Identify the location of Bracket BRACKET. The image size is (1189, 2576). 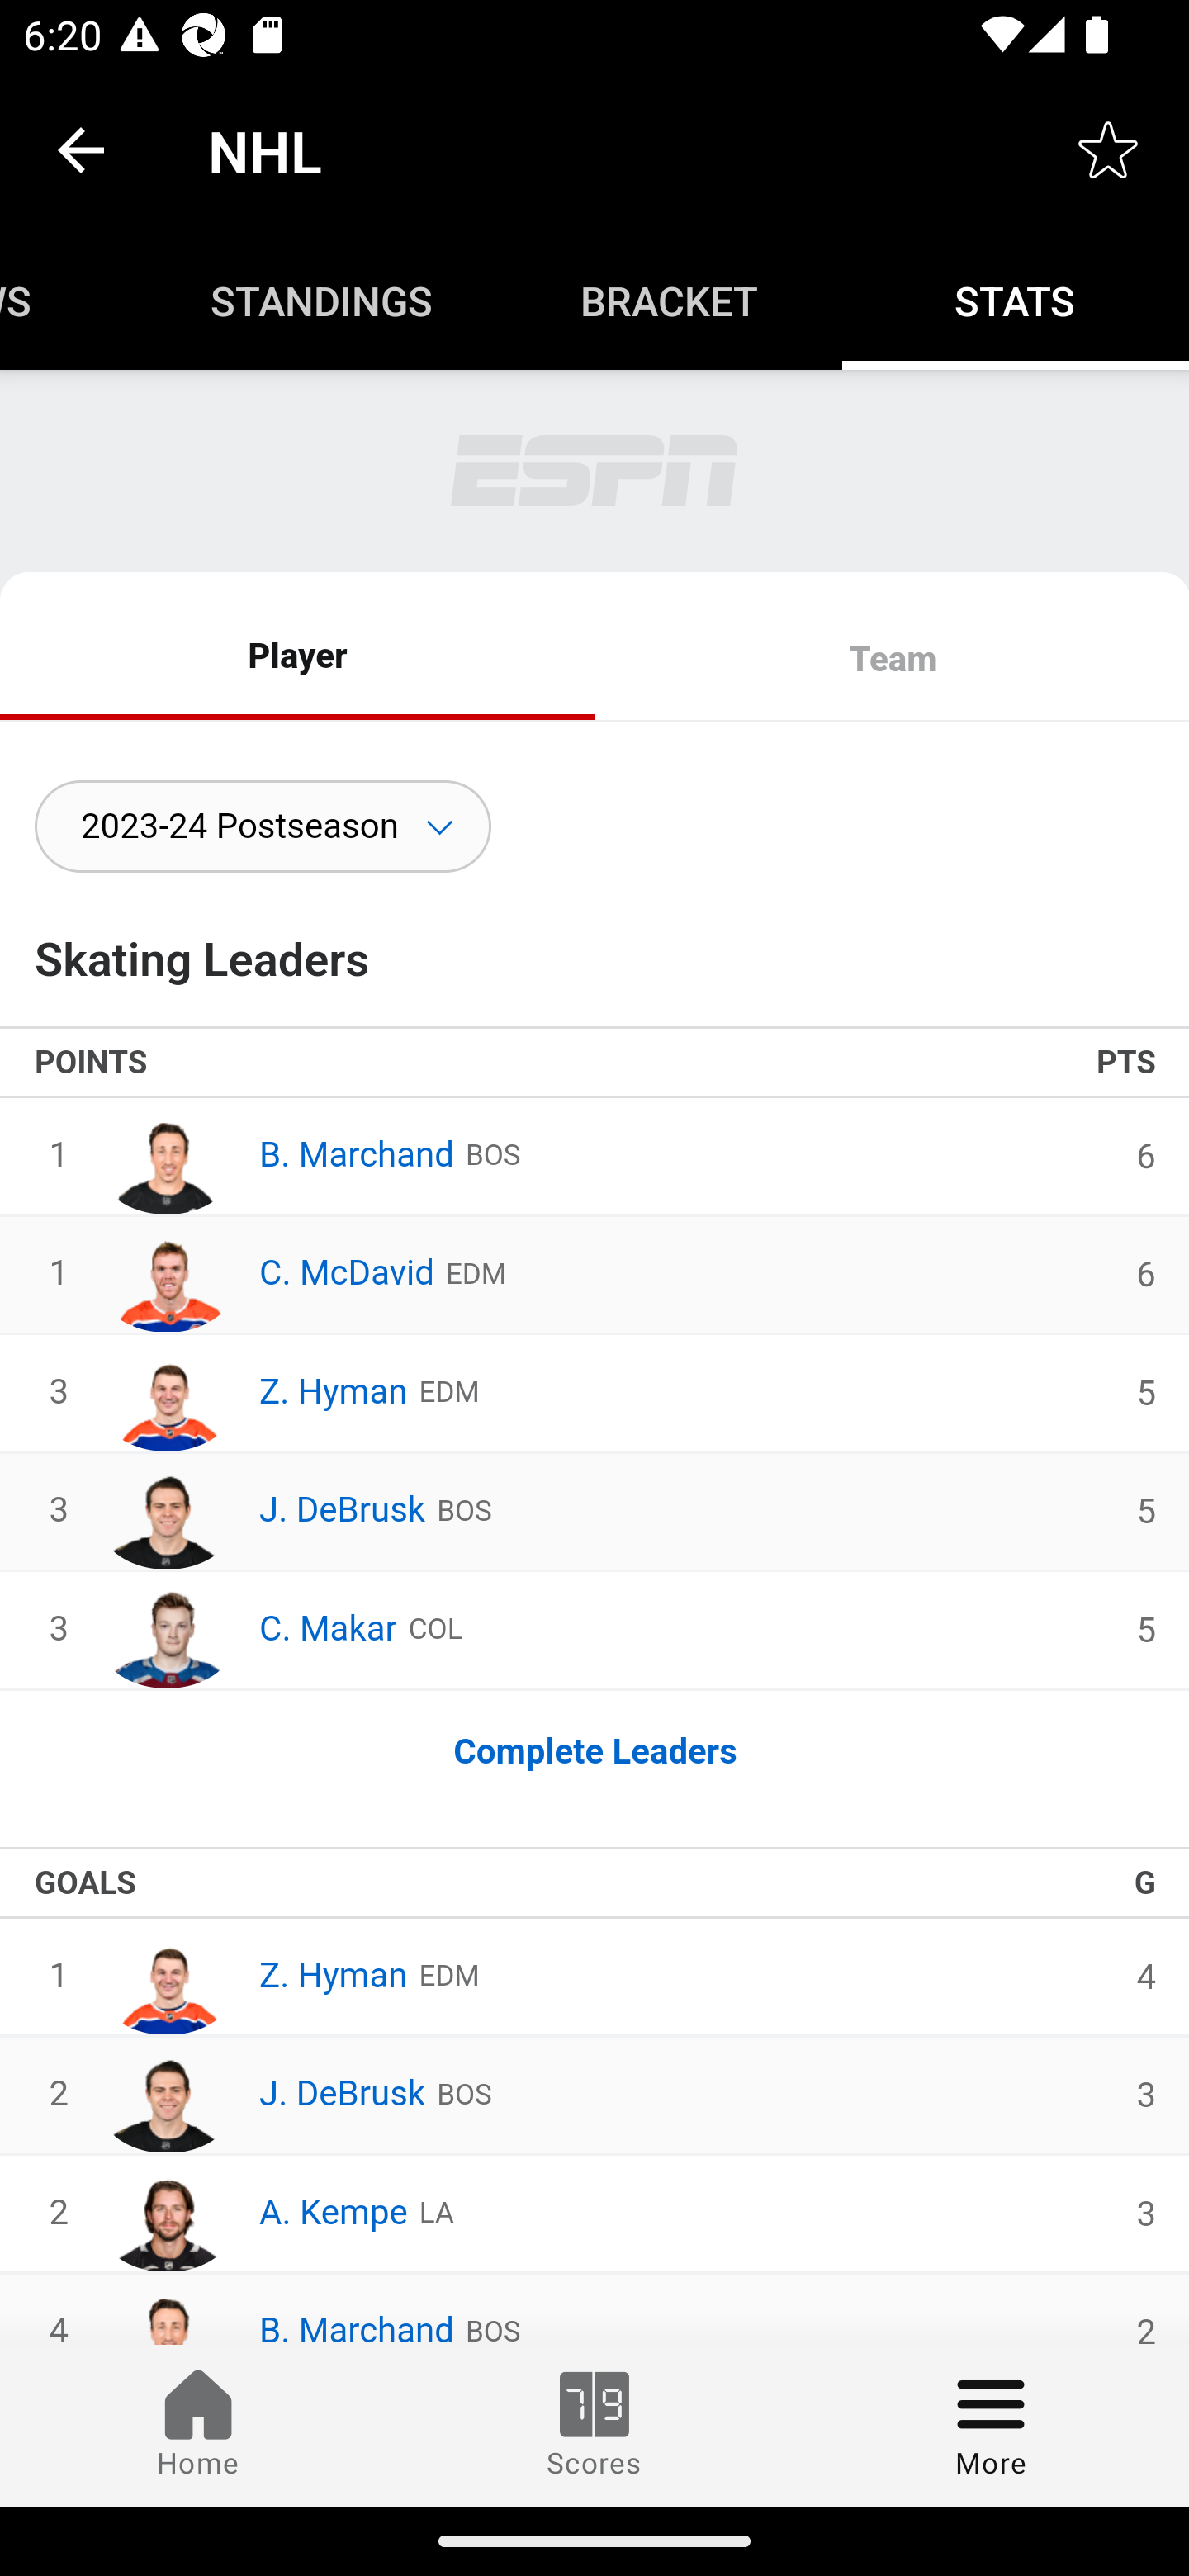
(669, 301).